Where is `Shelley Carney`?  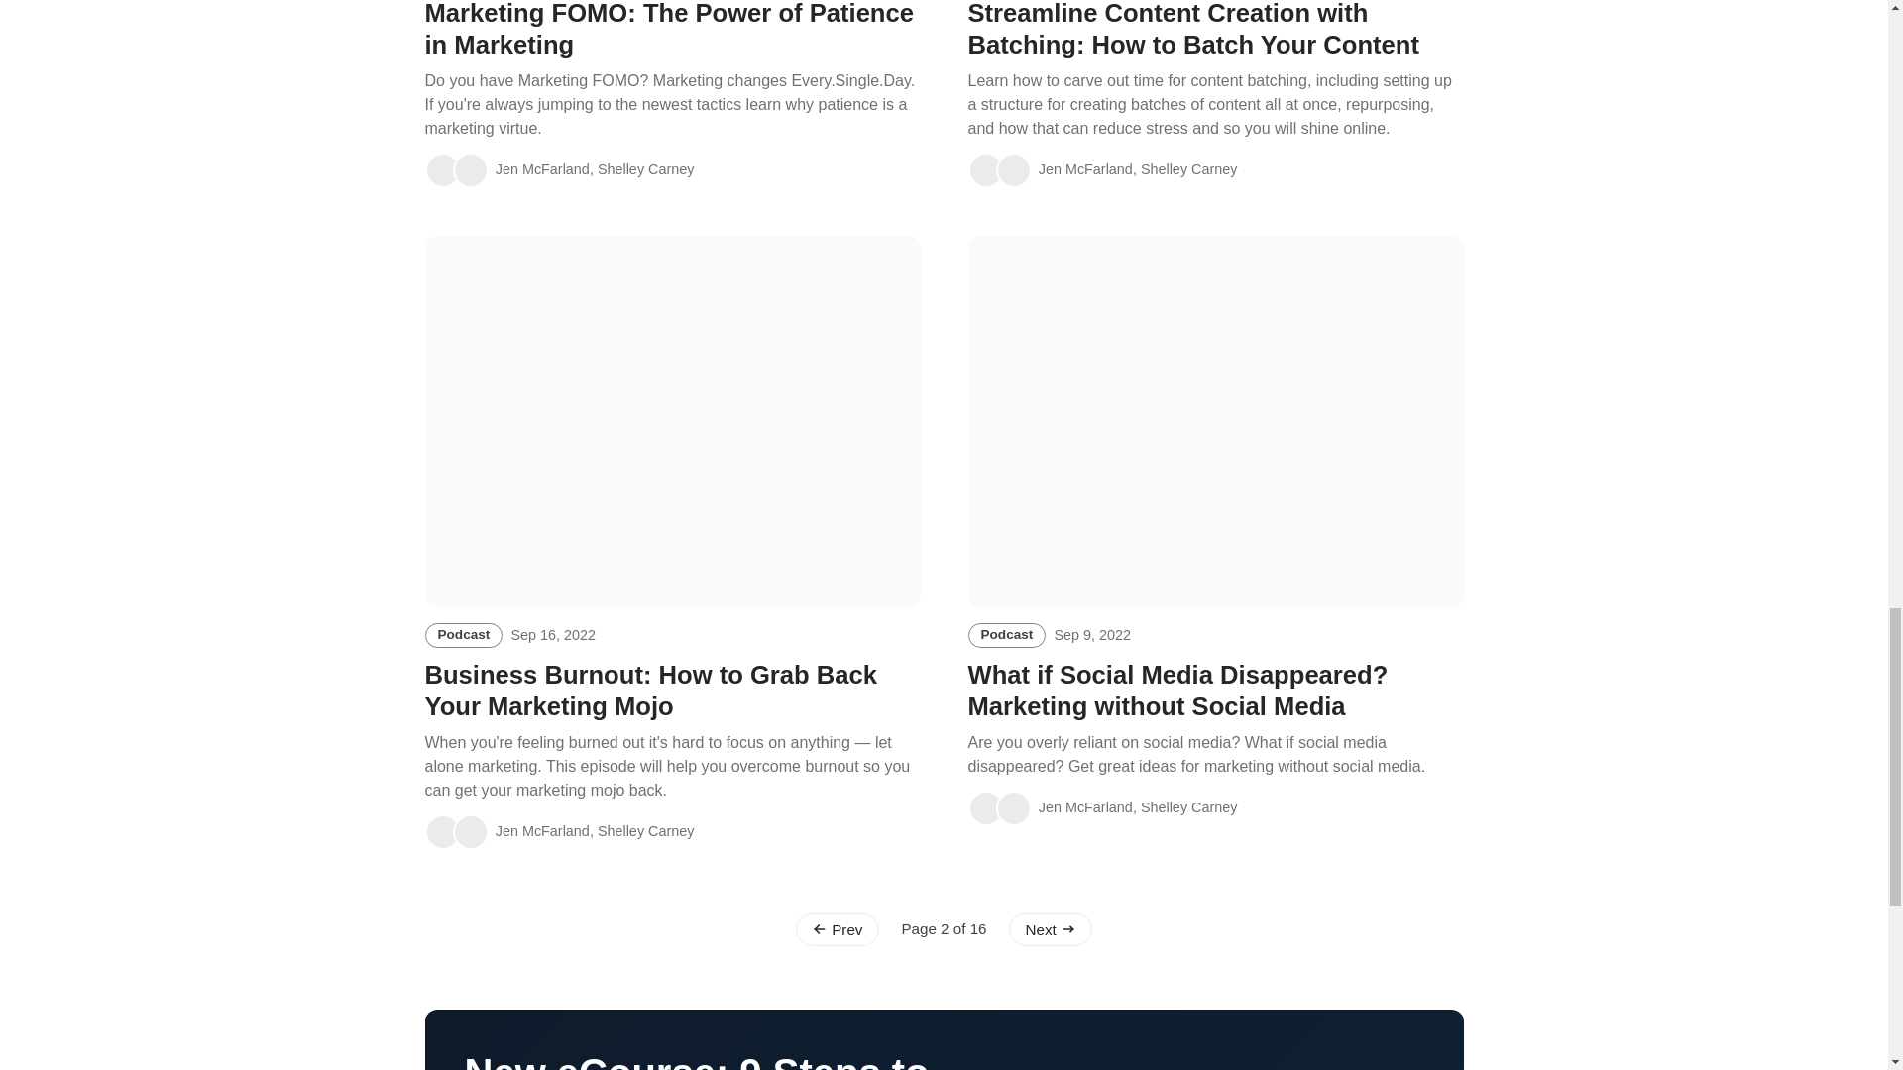
Shelley Carney is located at coordinates (470, 831).